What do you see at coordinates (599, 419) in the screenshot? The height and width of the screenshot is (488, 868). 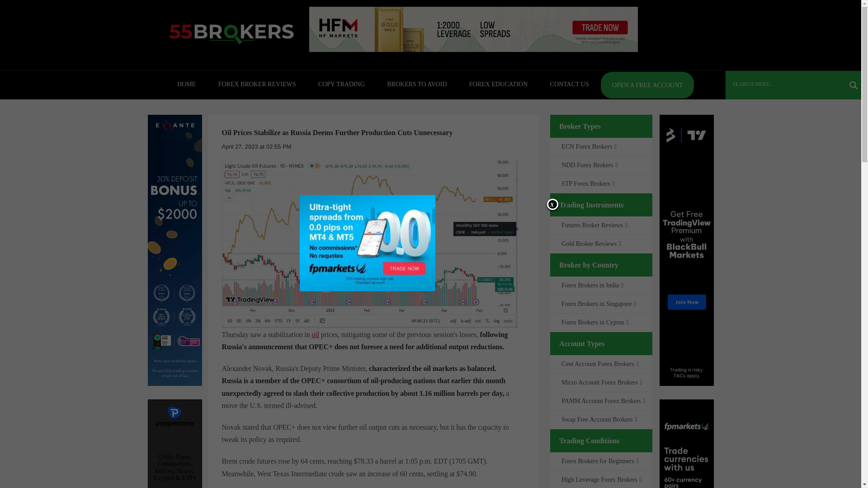 I see `Swap Free Account Brokers` at bounding box center [599, 419].